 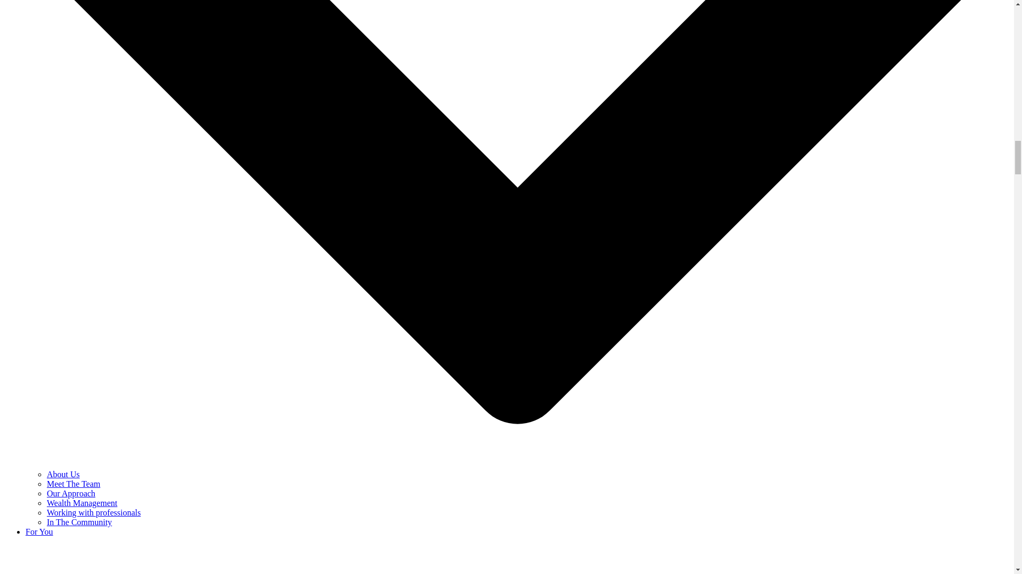 What do you see at coordinates (63, 474) in the screenshot?
I see `About Us` at bounding box center [63, 474].